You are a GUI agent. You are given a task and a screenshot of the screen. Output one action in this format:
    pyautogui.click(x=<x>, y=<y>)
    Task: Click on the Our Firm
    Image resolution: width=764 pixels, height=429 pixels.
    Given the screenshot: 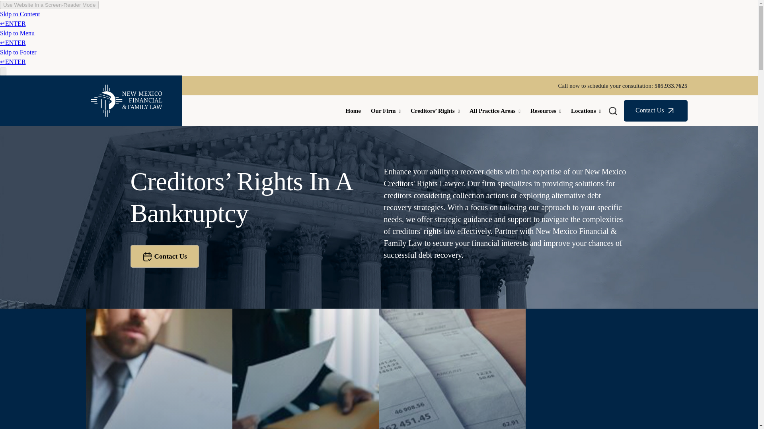 What is the action you would take?
    pyautogui.click(x=386, y=111)
    